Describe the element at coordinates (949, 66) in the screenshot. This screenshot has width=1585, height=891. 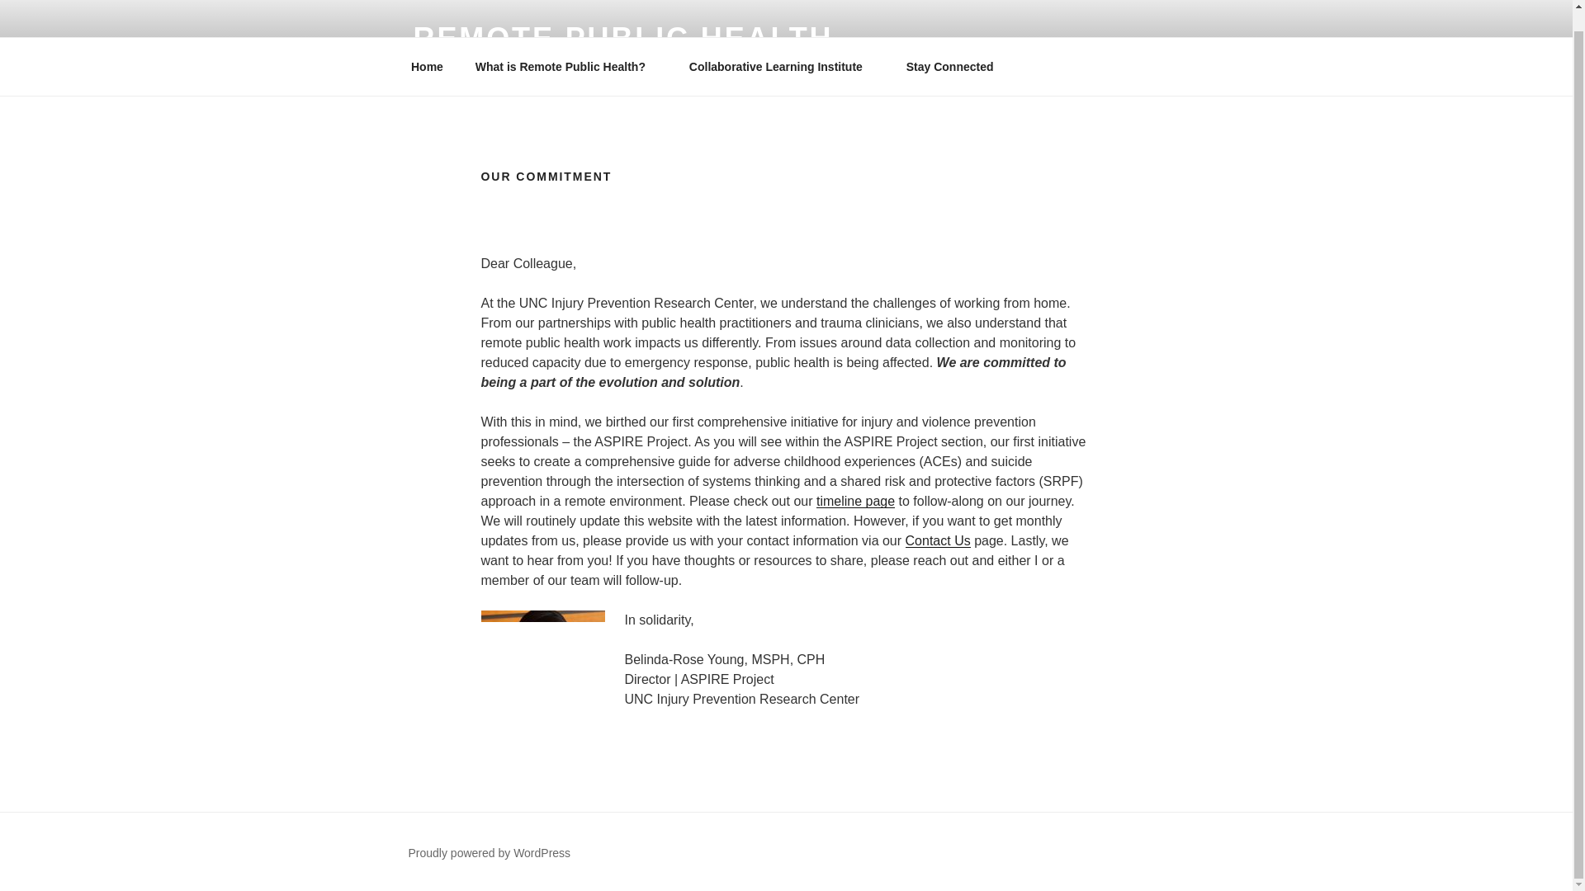
I see `Stay Connected` at that location.